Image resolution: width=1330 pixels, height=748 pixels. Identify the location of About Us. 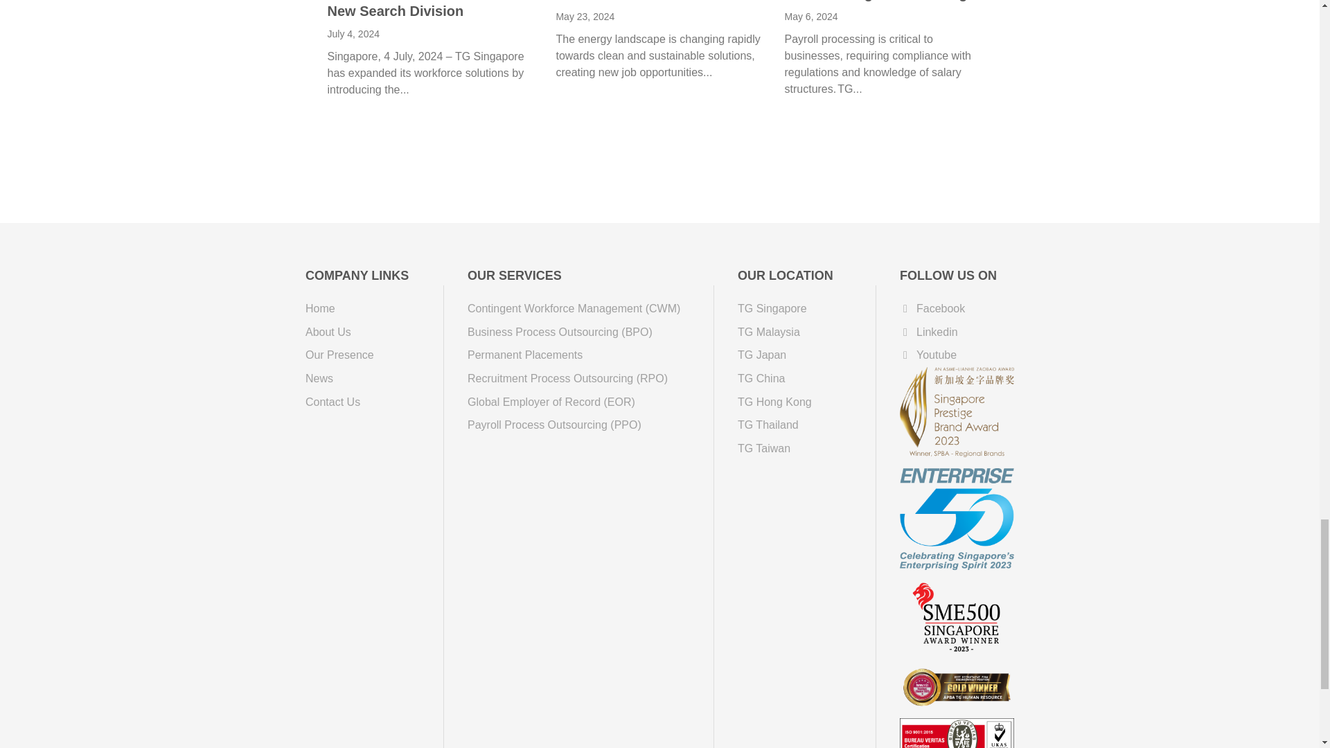
(376, 332).